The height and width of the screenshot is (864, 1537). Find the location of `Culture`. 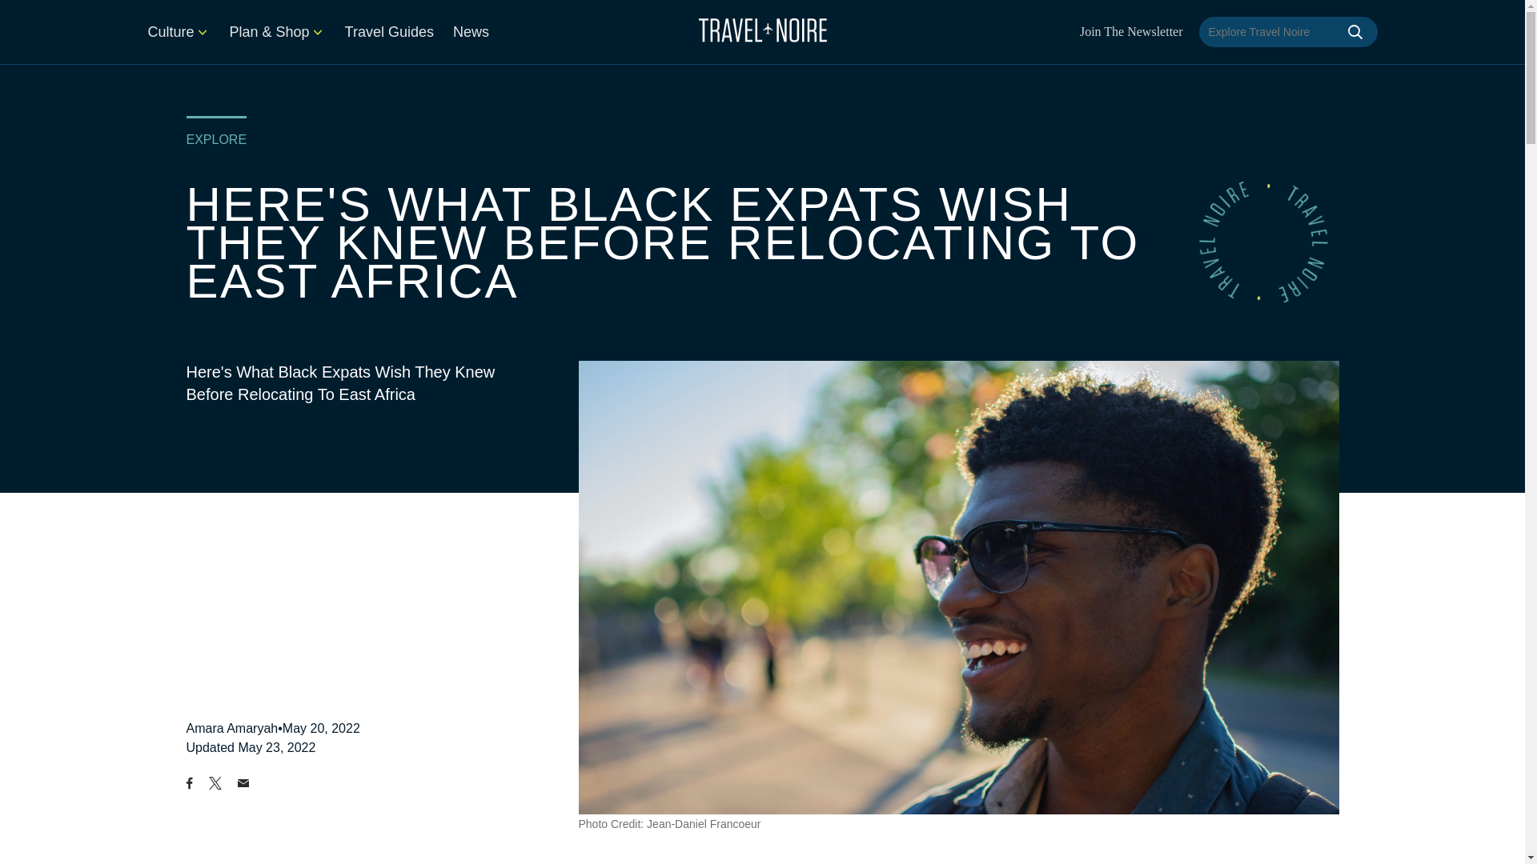

Culture is located at coordinates (178, 32).